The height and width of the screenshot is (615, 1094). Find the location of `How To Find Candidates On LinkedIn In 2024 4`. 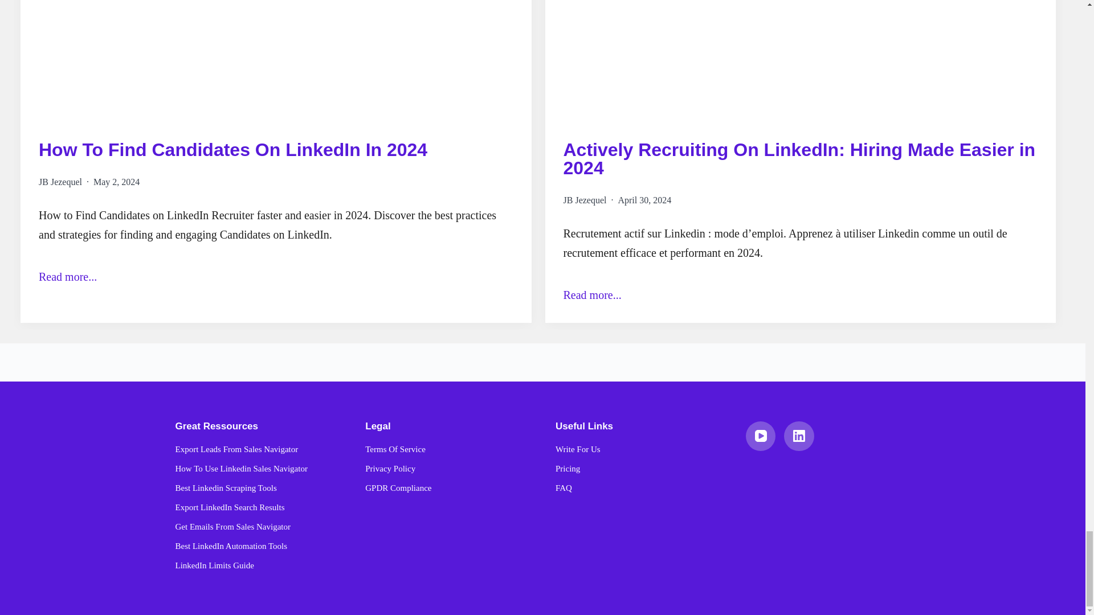

How To Find Candidates On LinkedIn In 2024 4 is located at coordinates (276, 60).